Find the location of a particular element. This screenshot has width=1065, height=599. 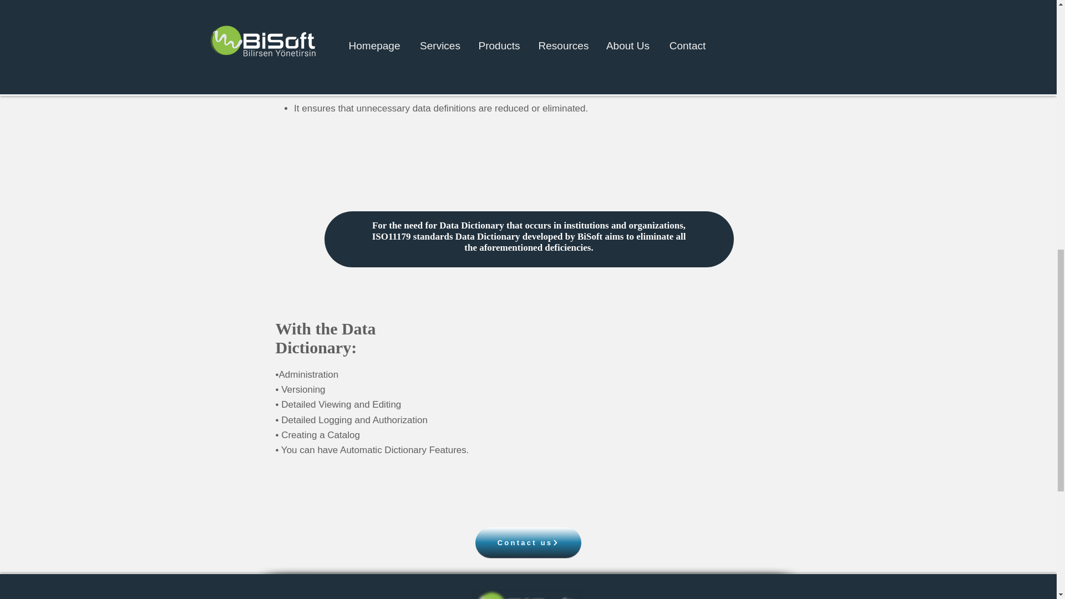

Contact us is located at coordinates (528, 542).